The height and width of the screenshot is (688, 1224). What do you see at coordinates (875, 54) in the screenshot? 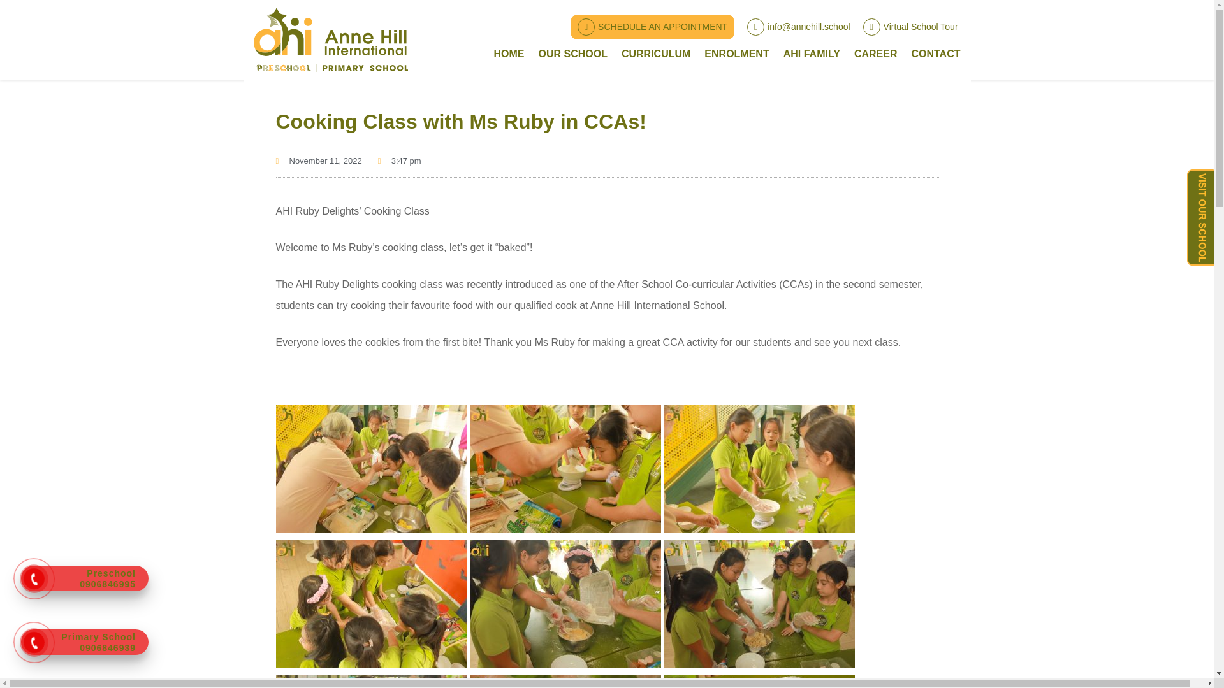
I see `CAREER` at bounding box center [875, 54].